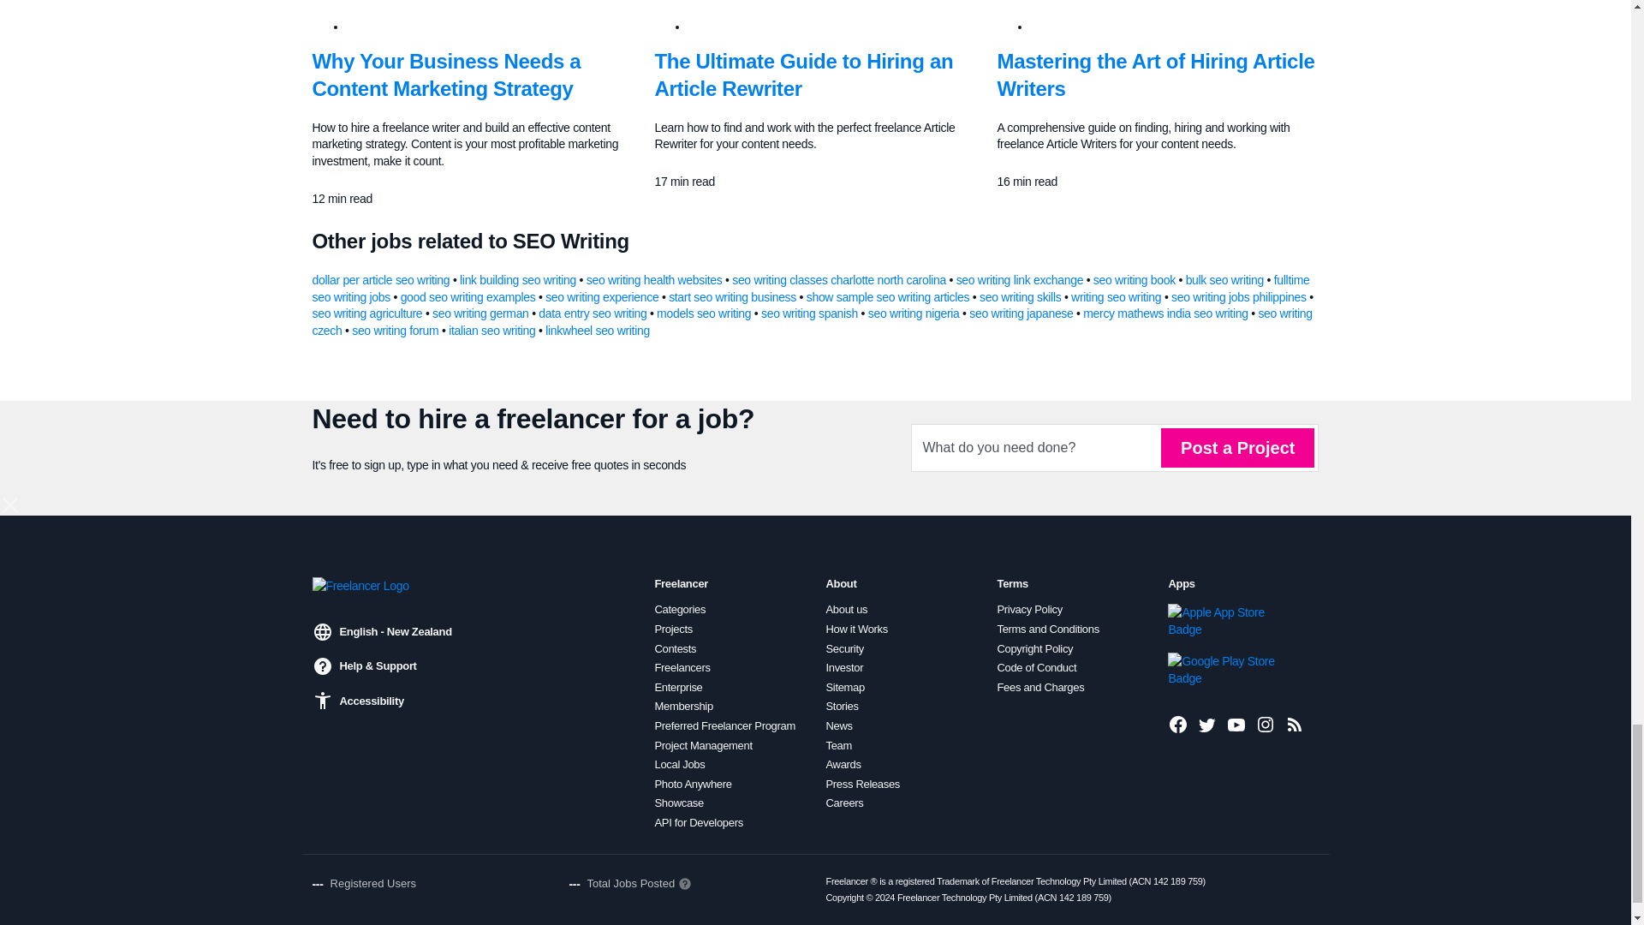  I want to click on Freelancer on Facebook, so click(1178, 724).